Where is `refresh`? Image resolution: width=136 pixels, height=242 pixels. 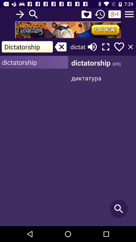 refresh is located at coordinates (100, 14).